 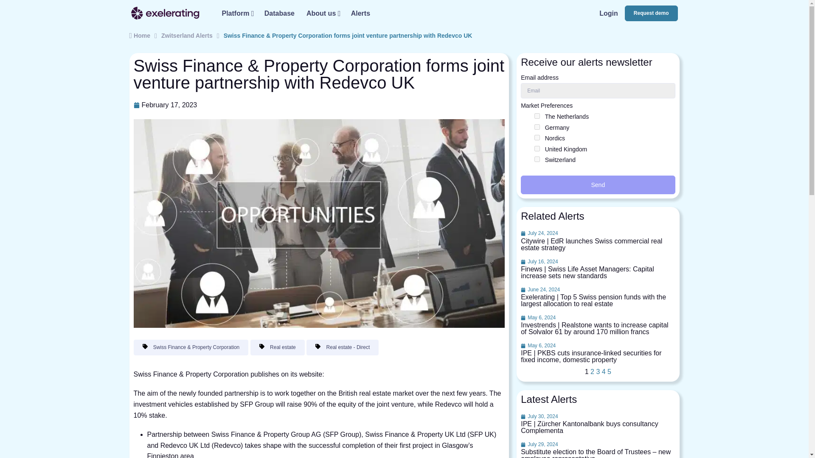 I want to click on Platform, so click(x=237, y=13).